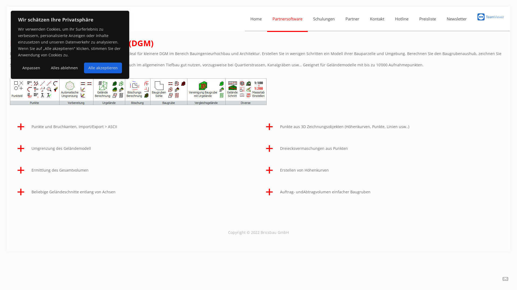  What do you see at coordinates (352, 19) in the screenshot?
I see `Partner` at bounding box center [352, 19].